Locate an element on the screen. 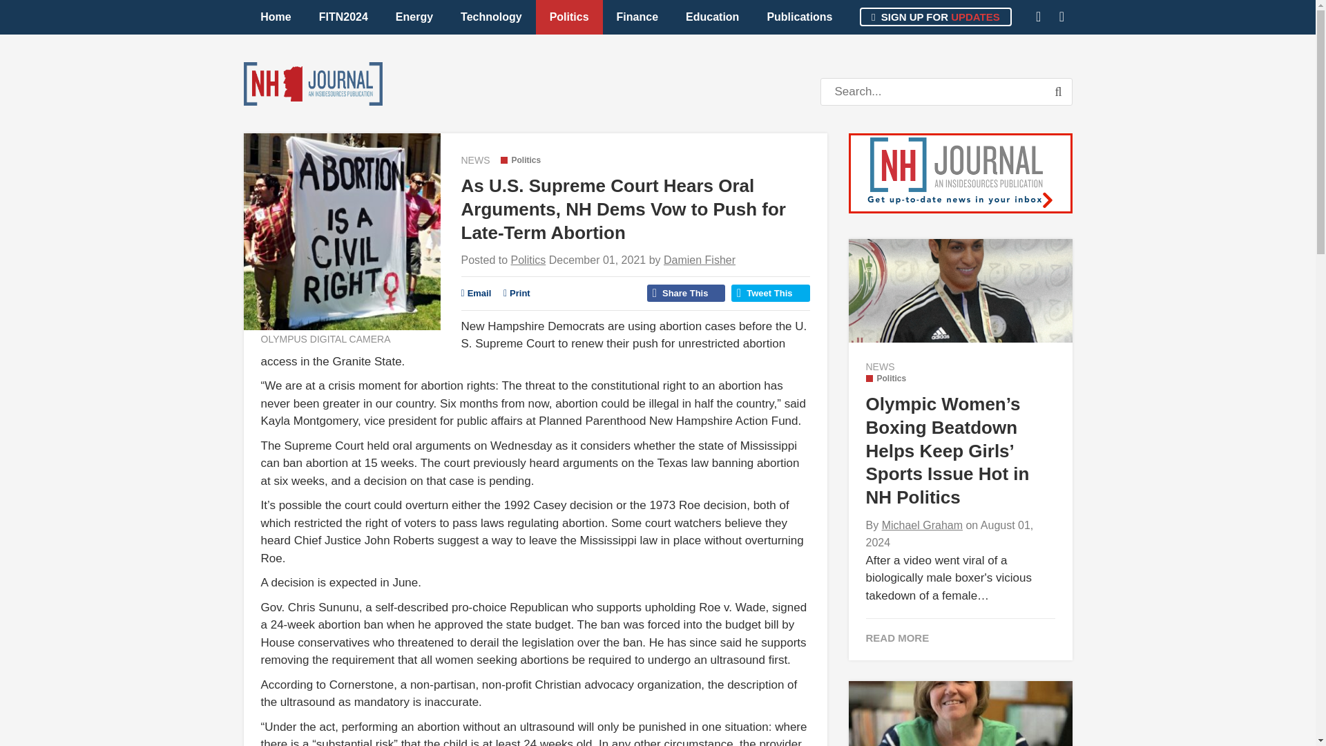 This screenshot has width=1326, height=746. Damien Fisher is located at coordinates (700, 260).